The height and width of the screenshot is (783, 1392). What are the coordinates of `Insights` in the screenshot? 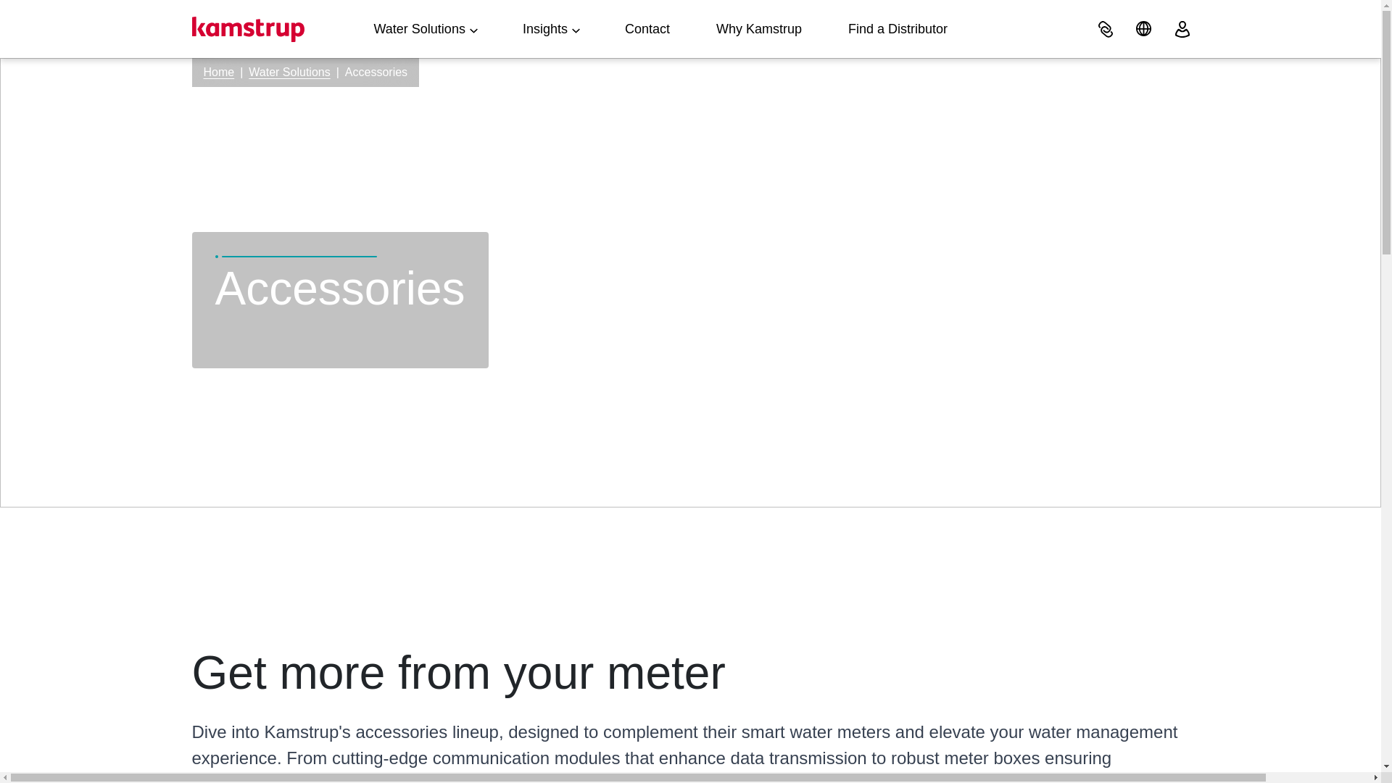 It's located at (551, 29).